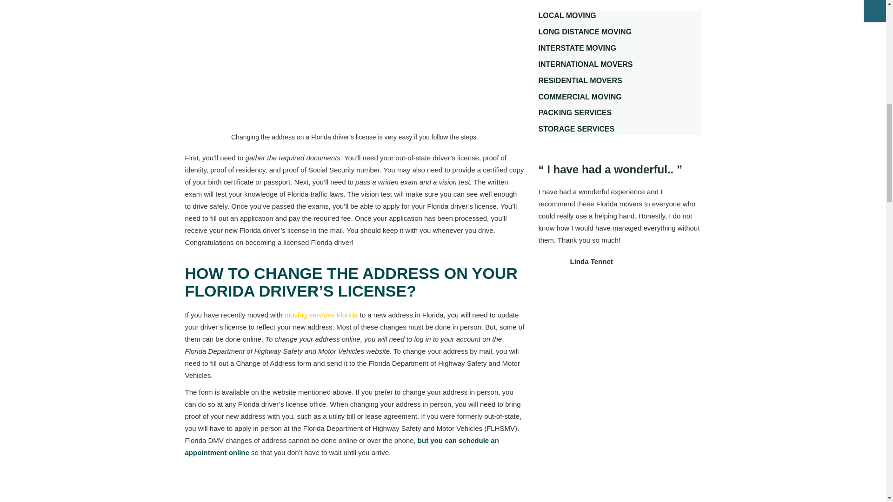 This screenshot has height=502, width=893. I want to click on RESIDENTIAL MOVERS, so click(580, 81).